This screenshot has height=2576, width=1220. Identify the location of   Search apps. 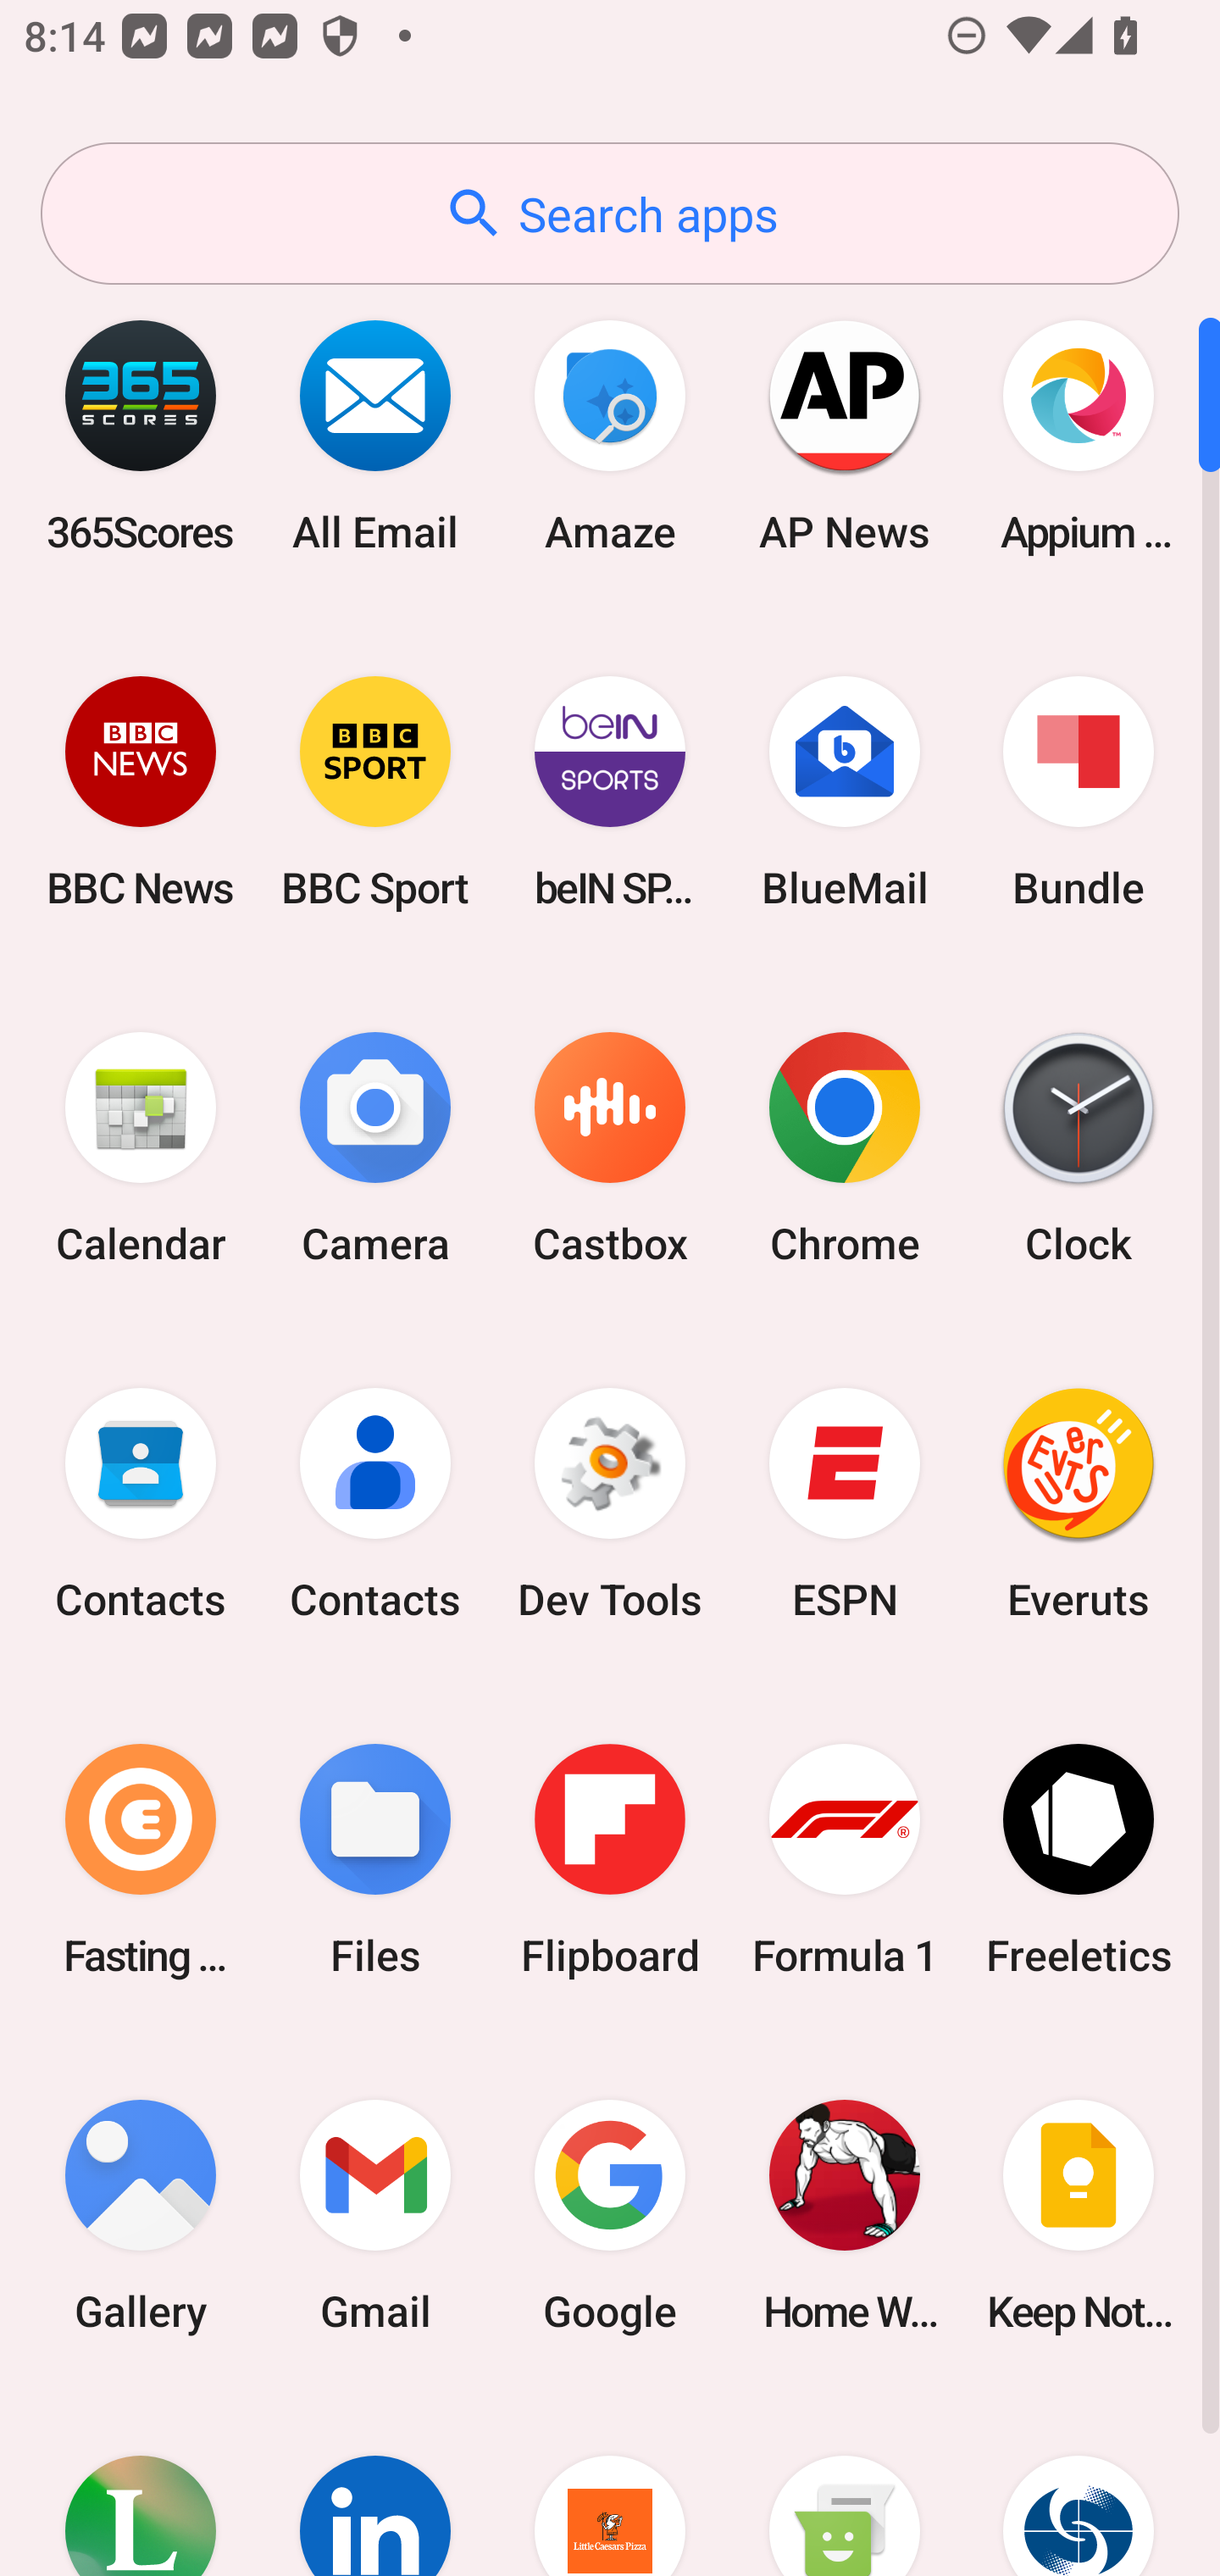
(610, 214).